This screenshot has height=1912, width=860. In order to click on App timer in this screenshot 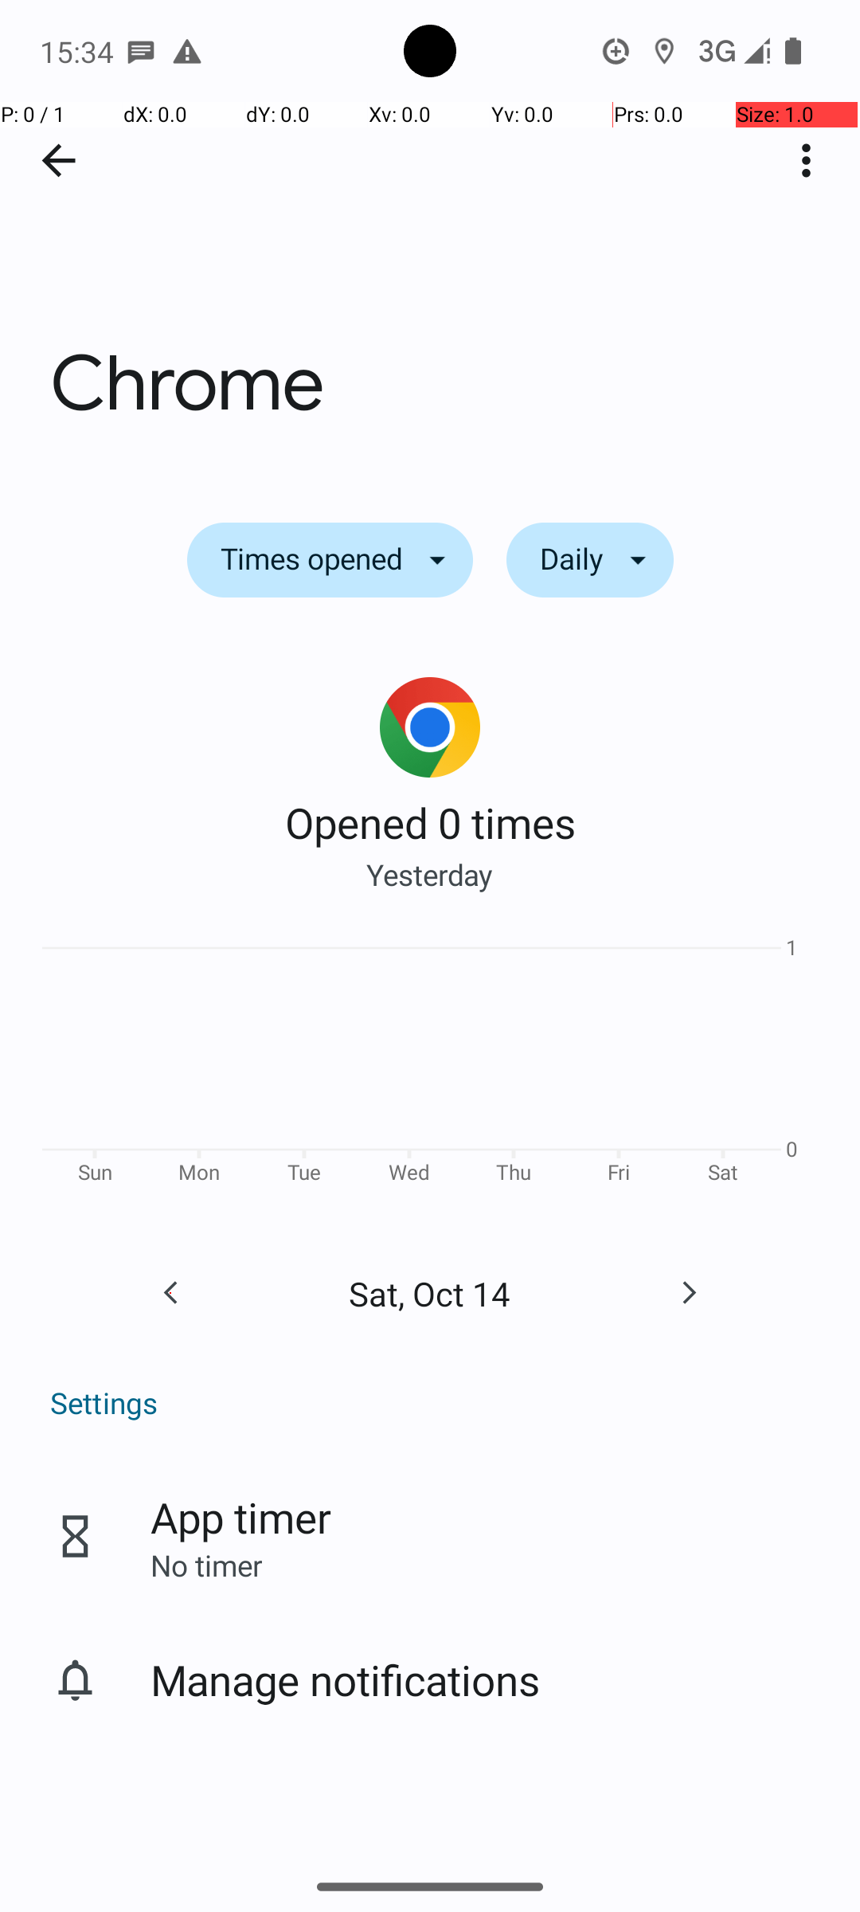, I will do `click(240, 1517)`.